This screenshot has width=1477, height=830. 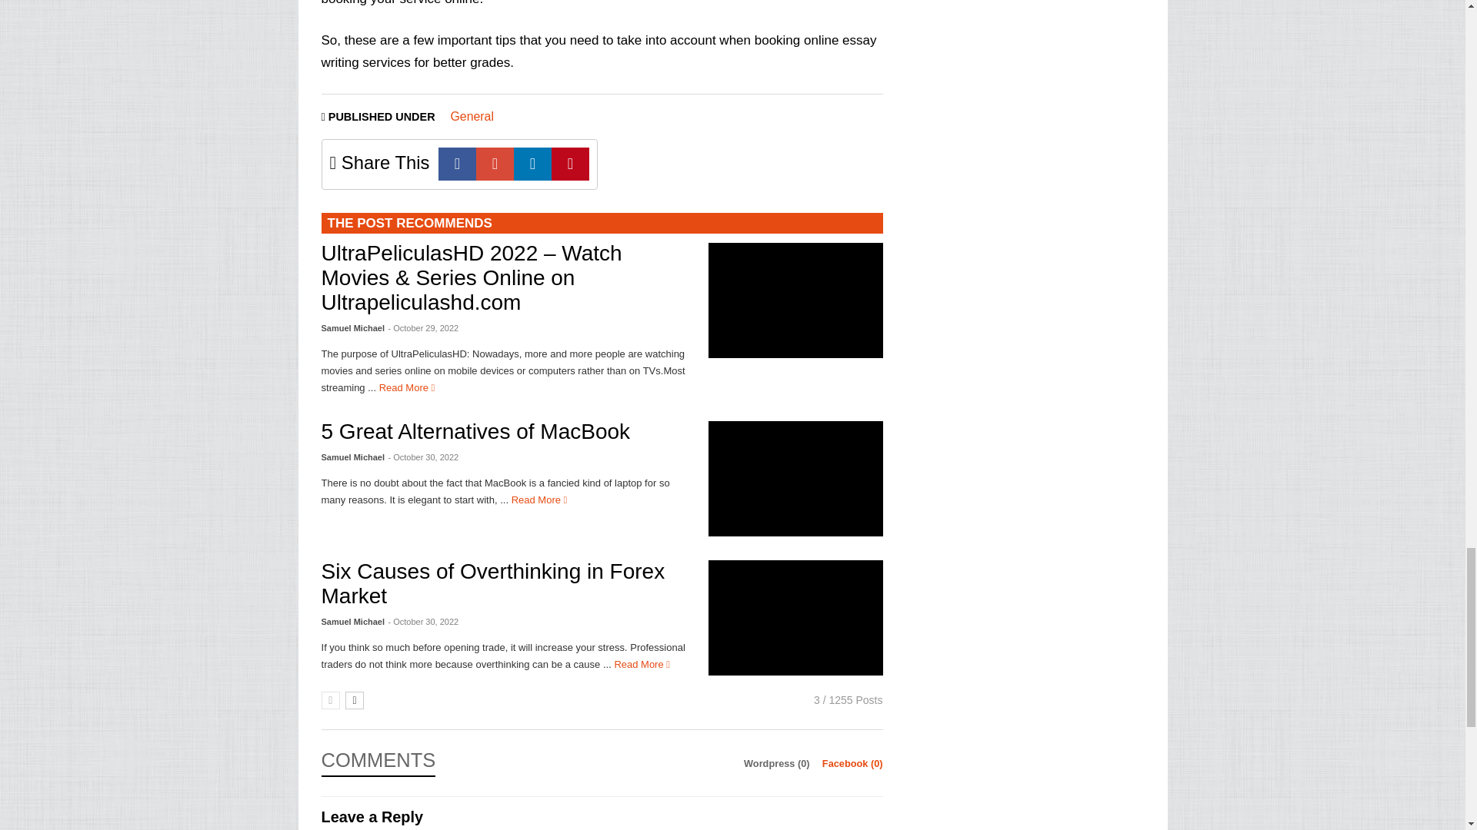 I want to click on Linkedin, so click(x=532, y=164).